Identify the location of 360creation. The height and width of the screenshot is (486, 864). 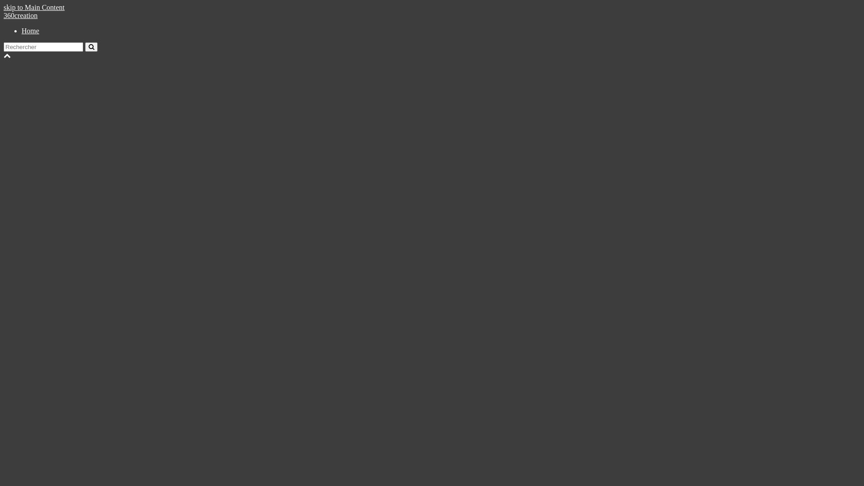
(21, 15).